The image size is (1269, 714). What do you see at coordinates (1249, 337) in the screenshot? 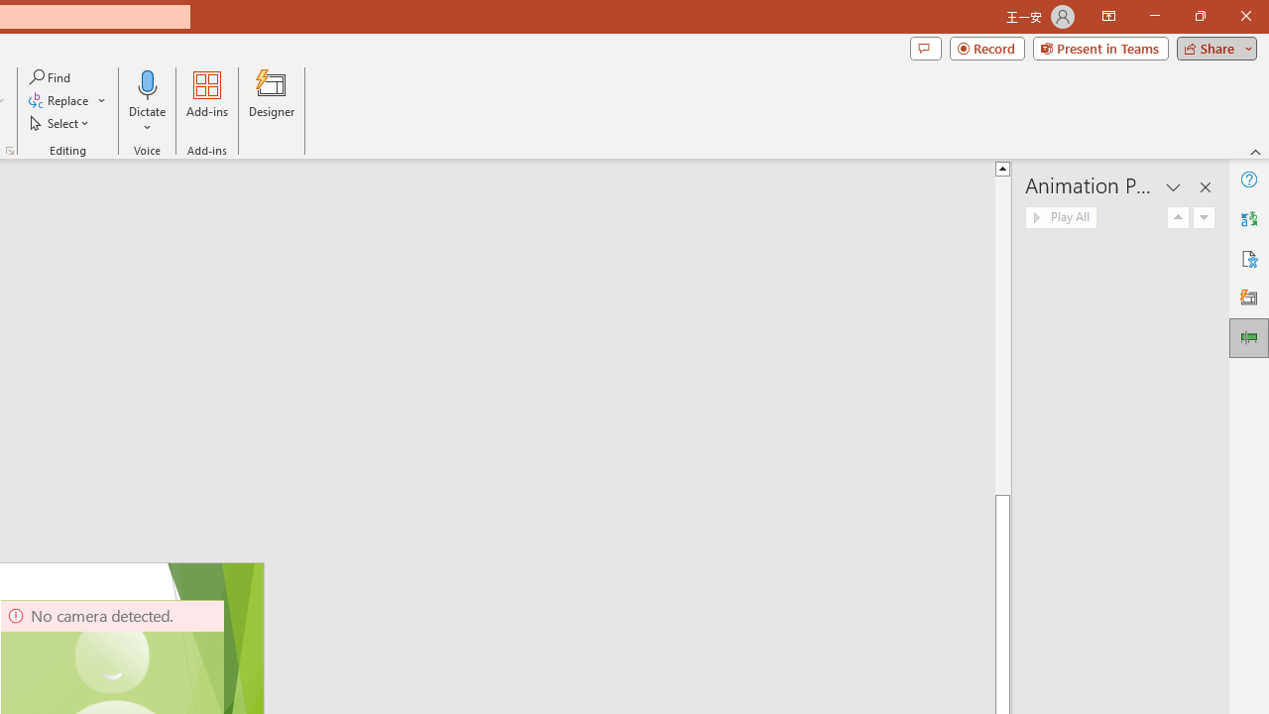
I see `Animation Pane` at bounding box center [1249, 337].